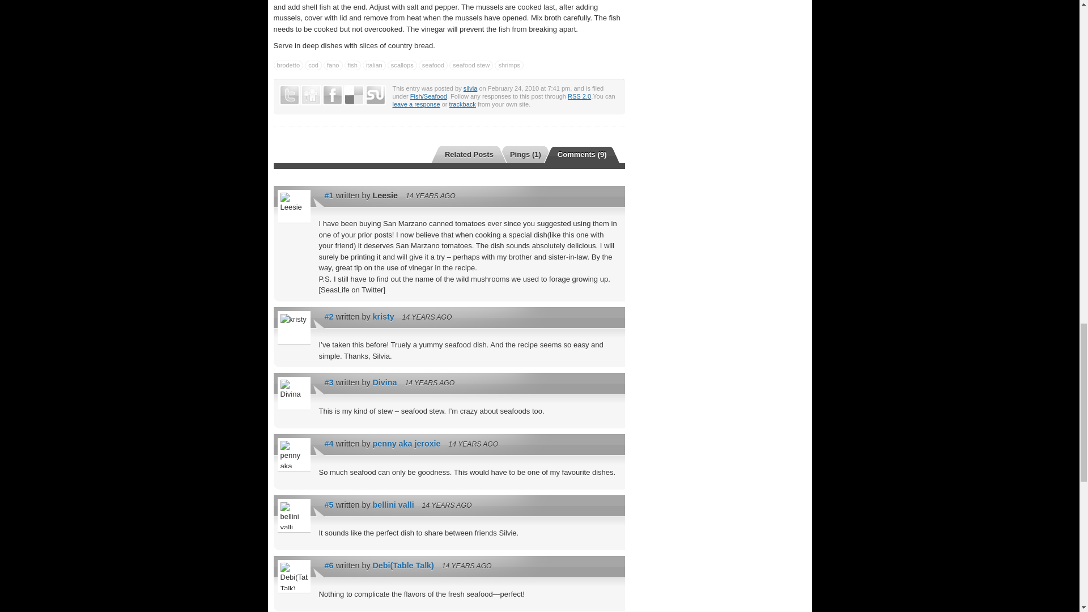  What do you see at coordinates (402, 65) in the screenshot?
I see `scallops` at bounding box center [402, 65].